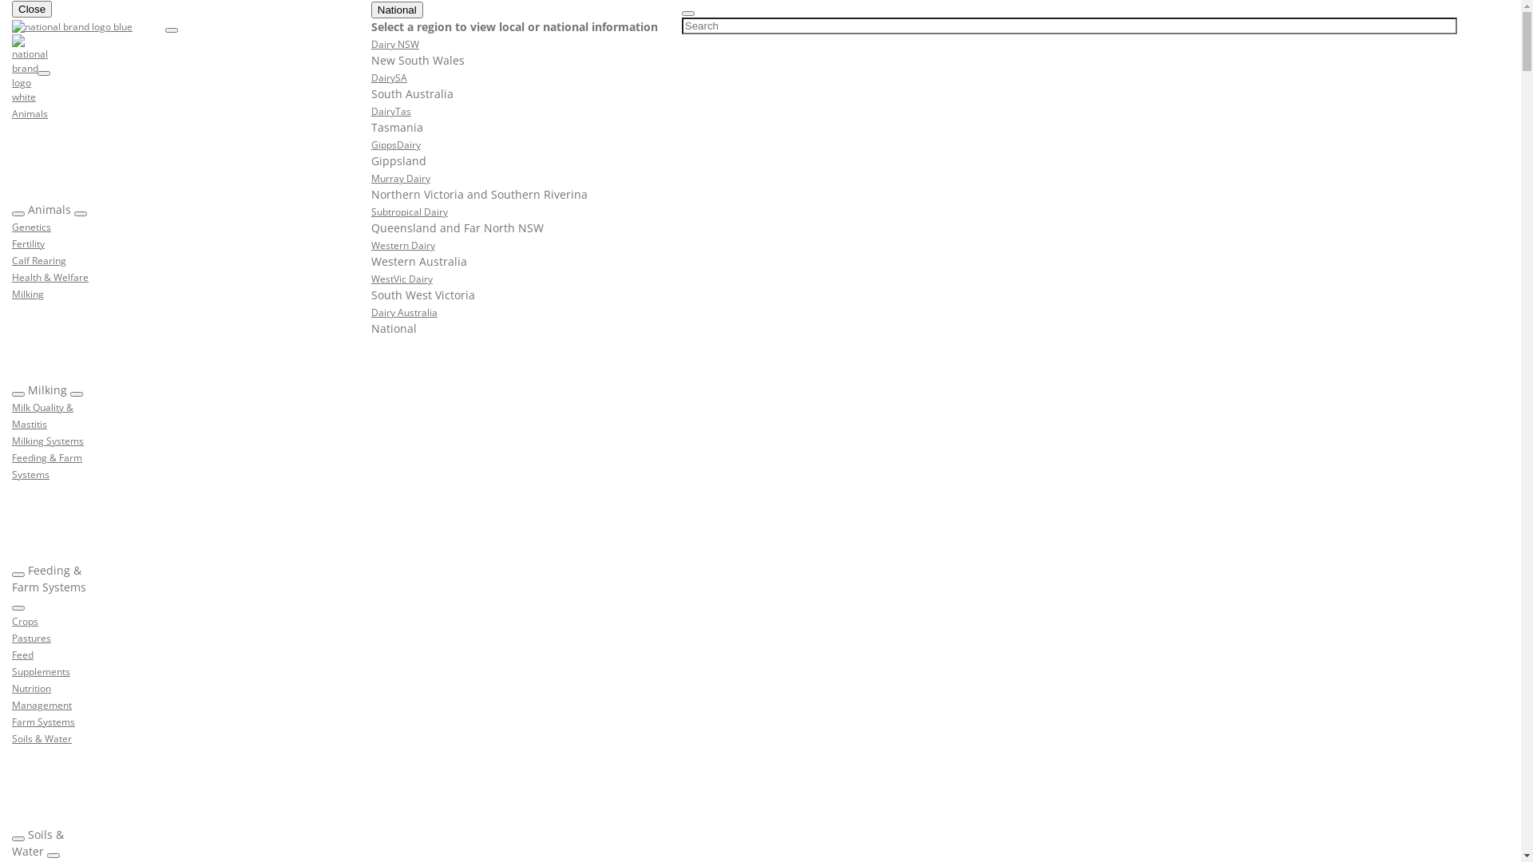 The width and height of the screenshot is (1533, 862). What do you see at coordinates (43, 415) in the screenshot?
I see `Milk Quality & Mastitis` at bounding box center [43, 415].